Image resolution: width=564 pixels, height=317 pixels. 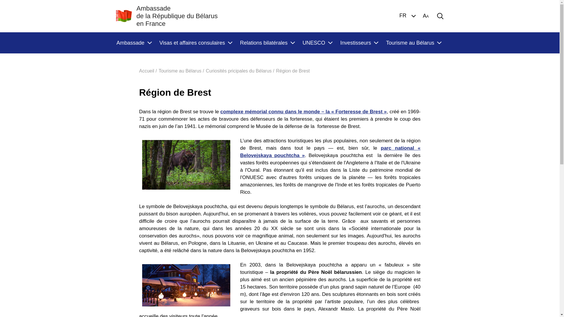 What do you see at coordinates (196, 43) in the screenshot?
I see `Visas et affaires consulaires` at bounding box center [196, 43].